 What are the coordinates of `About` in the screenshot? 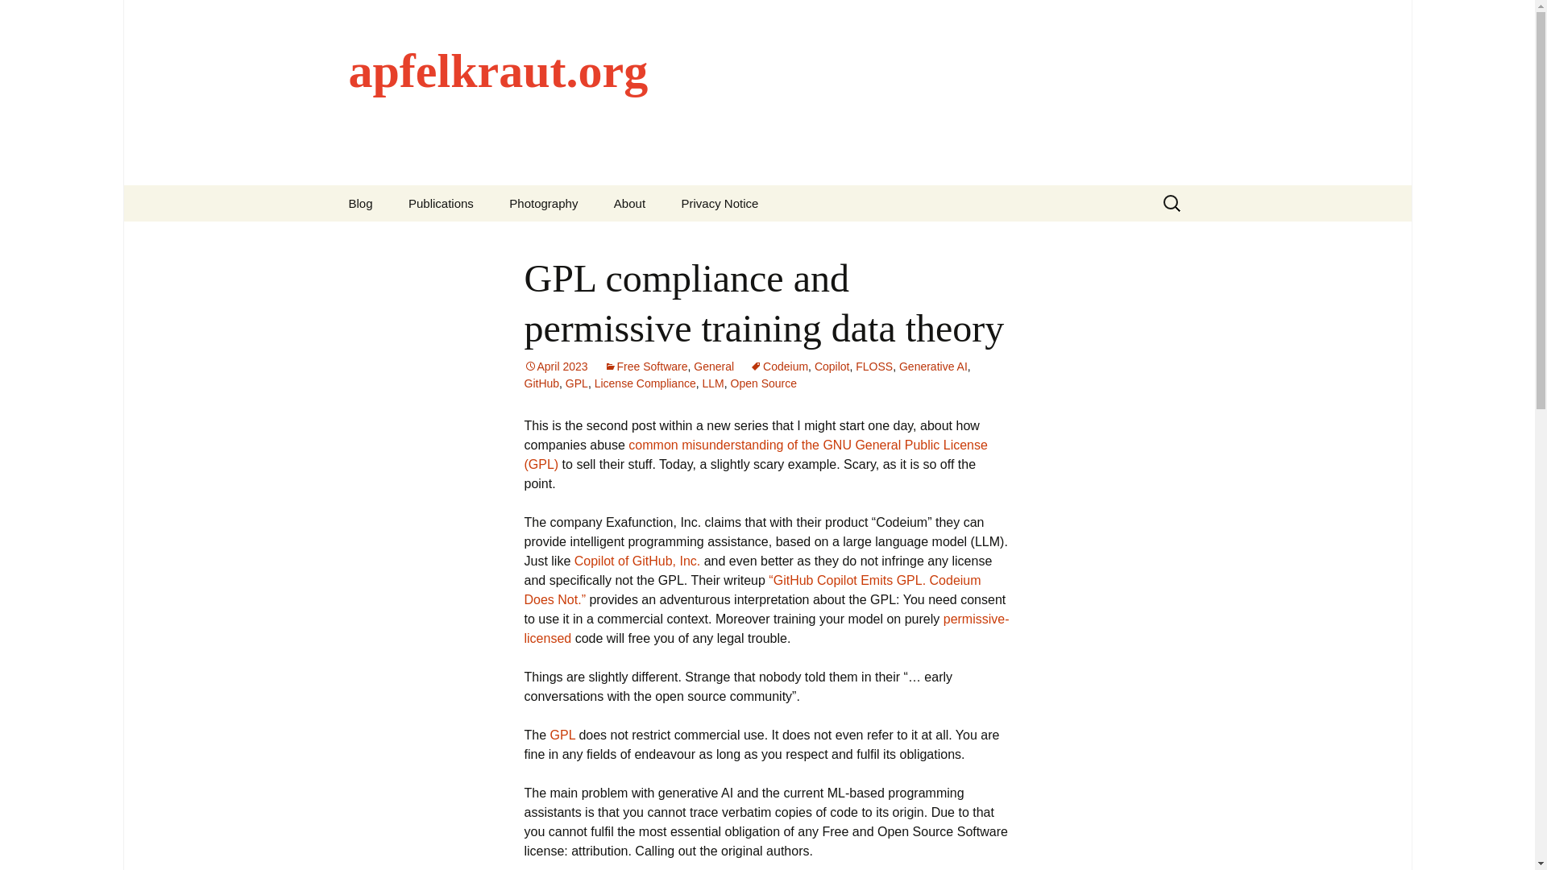 It's located at (629, 203).